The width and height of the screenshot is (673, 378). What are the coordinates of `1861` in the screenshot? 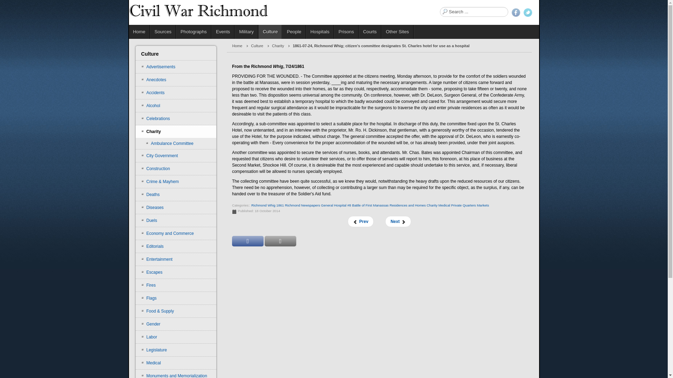 It's located at (280, 205).